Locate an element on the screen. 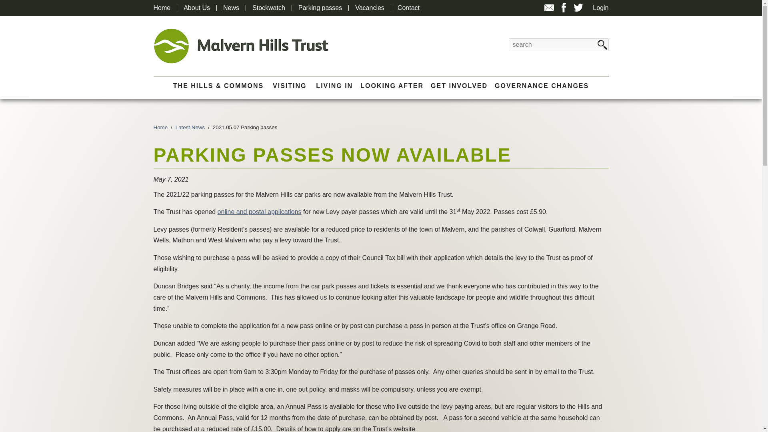 This screenshot has width=768, height=432. Signup to our Newsletter is located at coordinates (549, 11).